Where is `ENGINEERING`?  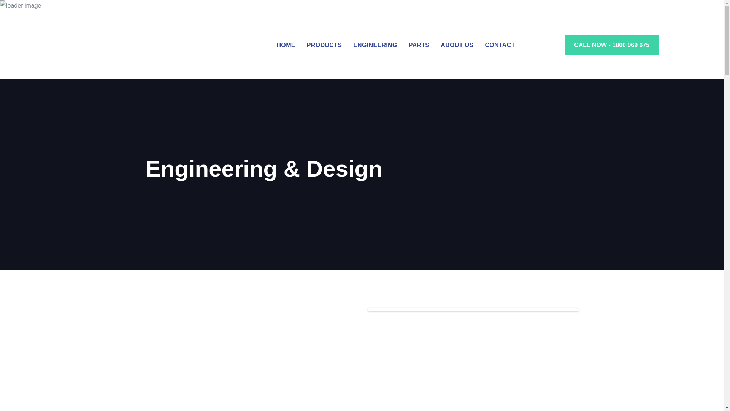 ENGINEERING is located at coordinates (375, 45).